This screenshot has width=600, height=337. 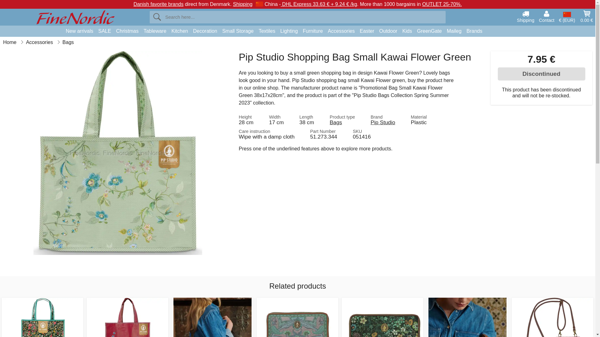 I want to click on SALE, so click(x=105, y=31).